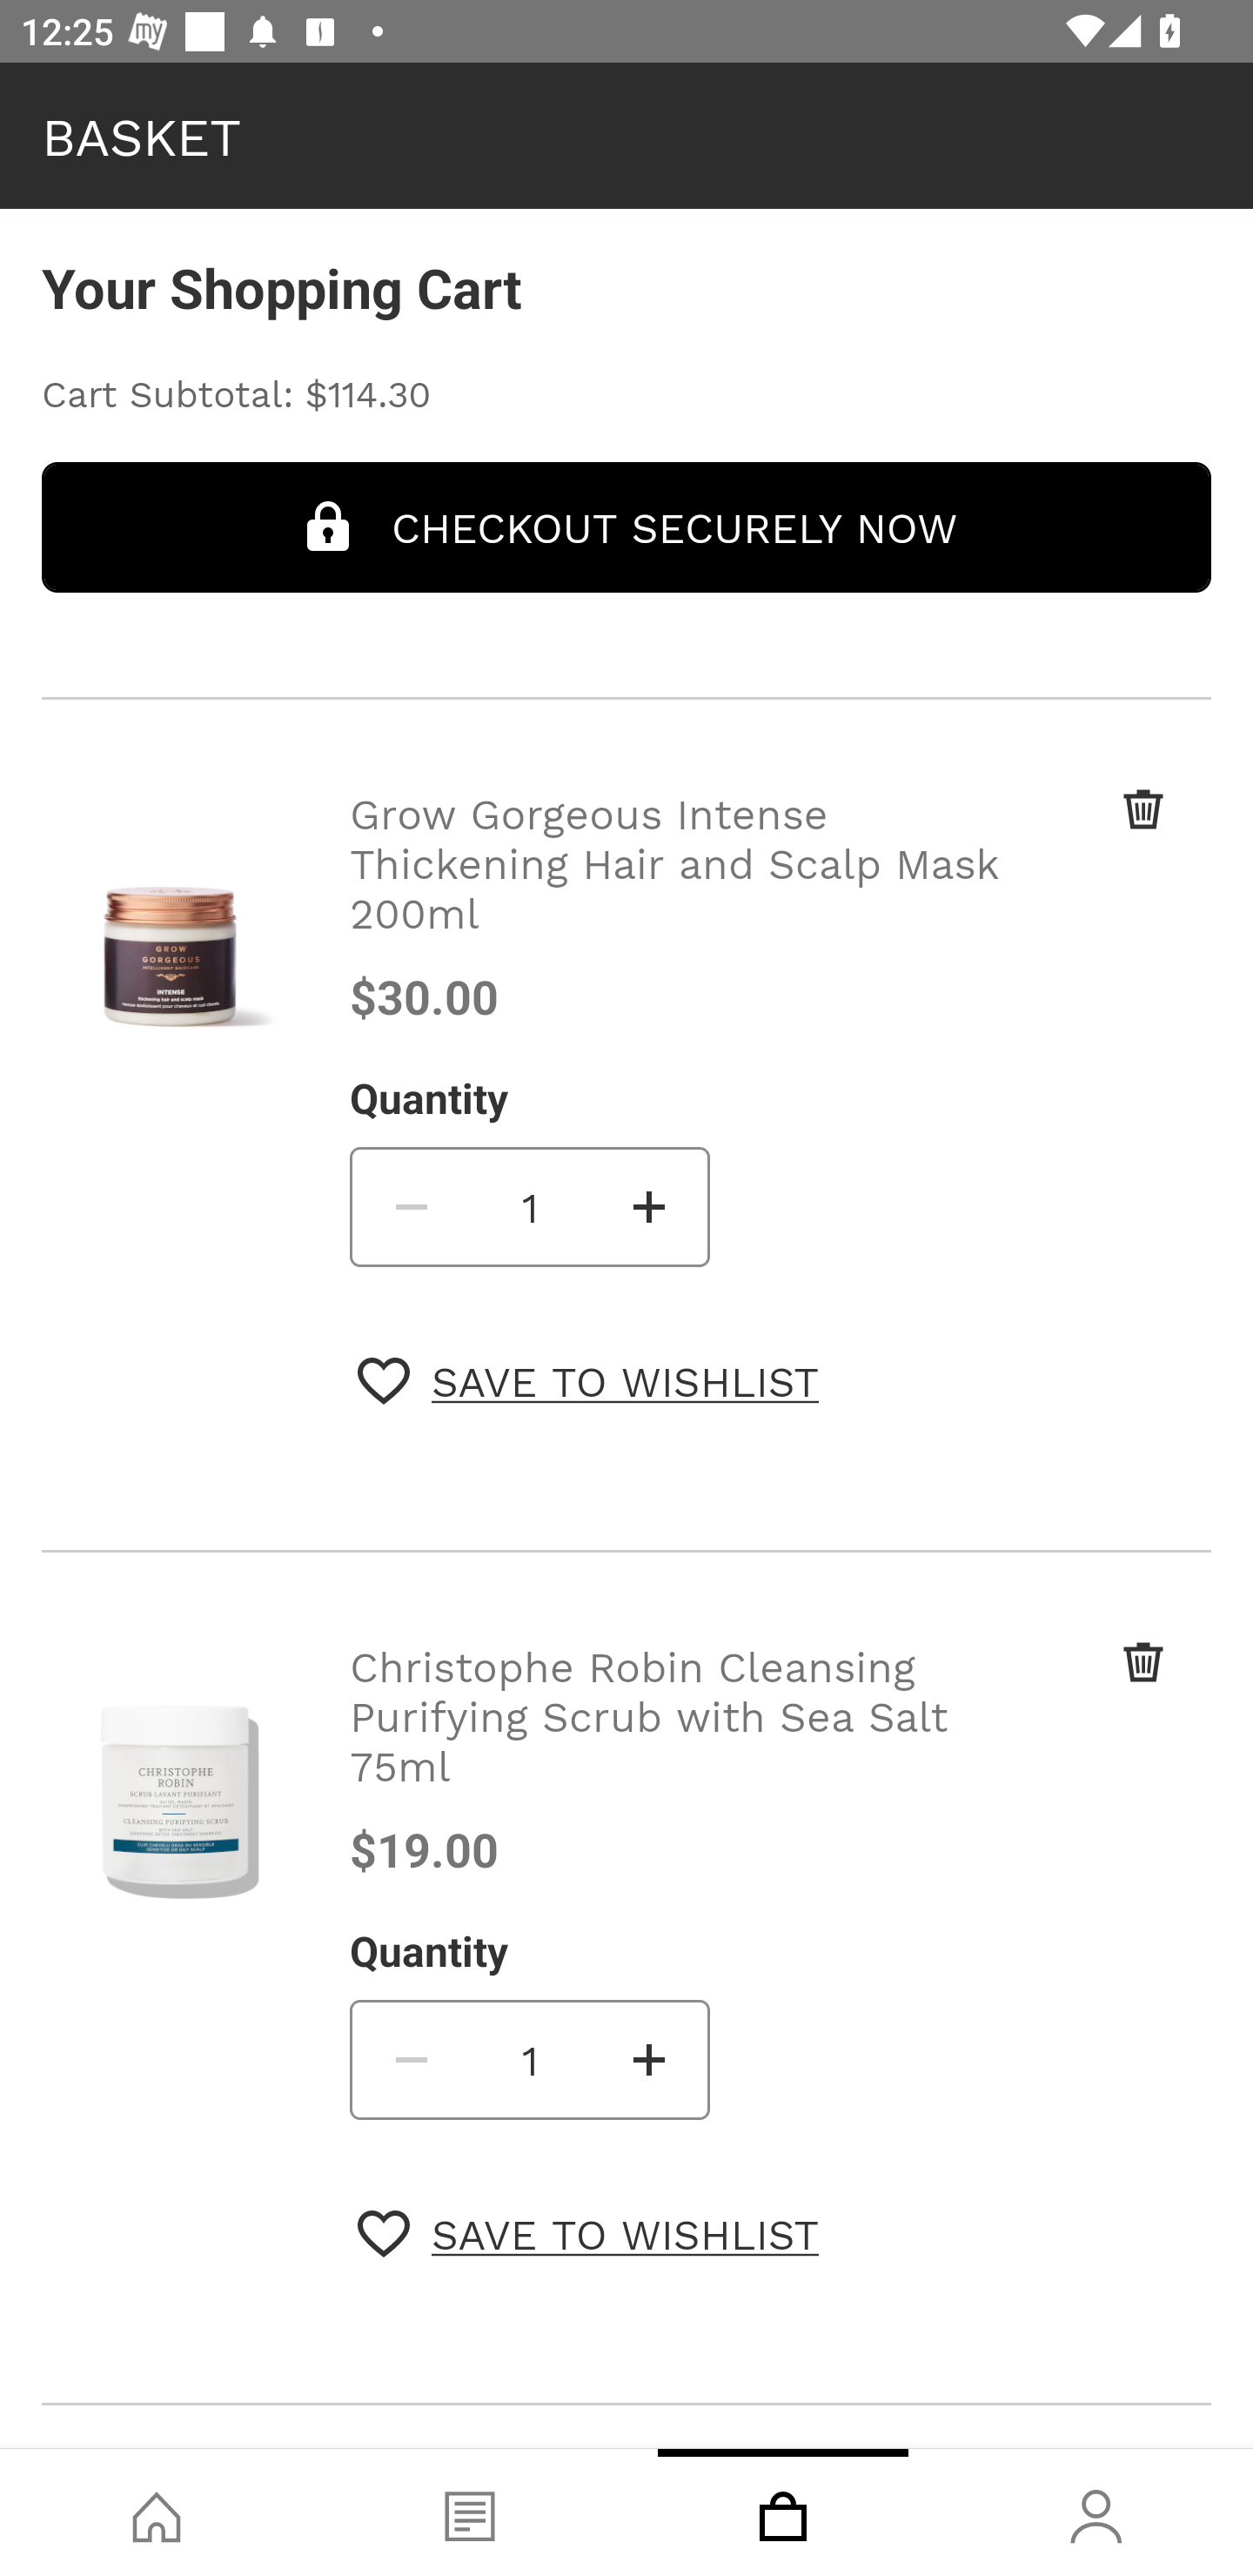  Describe the element at coordinates (588, 1380) in the screenshot. I see `Save to Wishlist SAVE TO WISHLIST` at that location.